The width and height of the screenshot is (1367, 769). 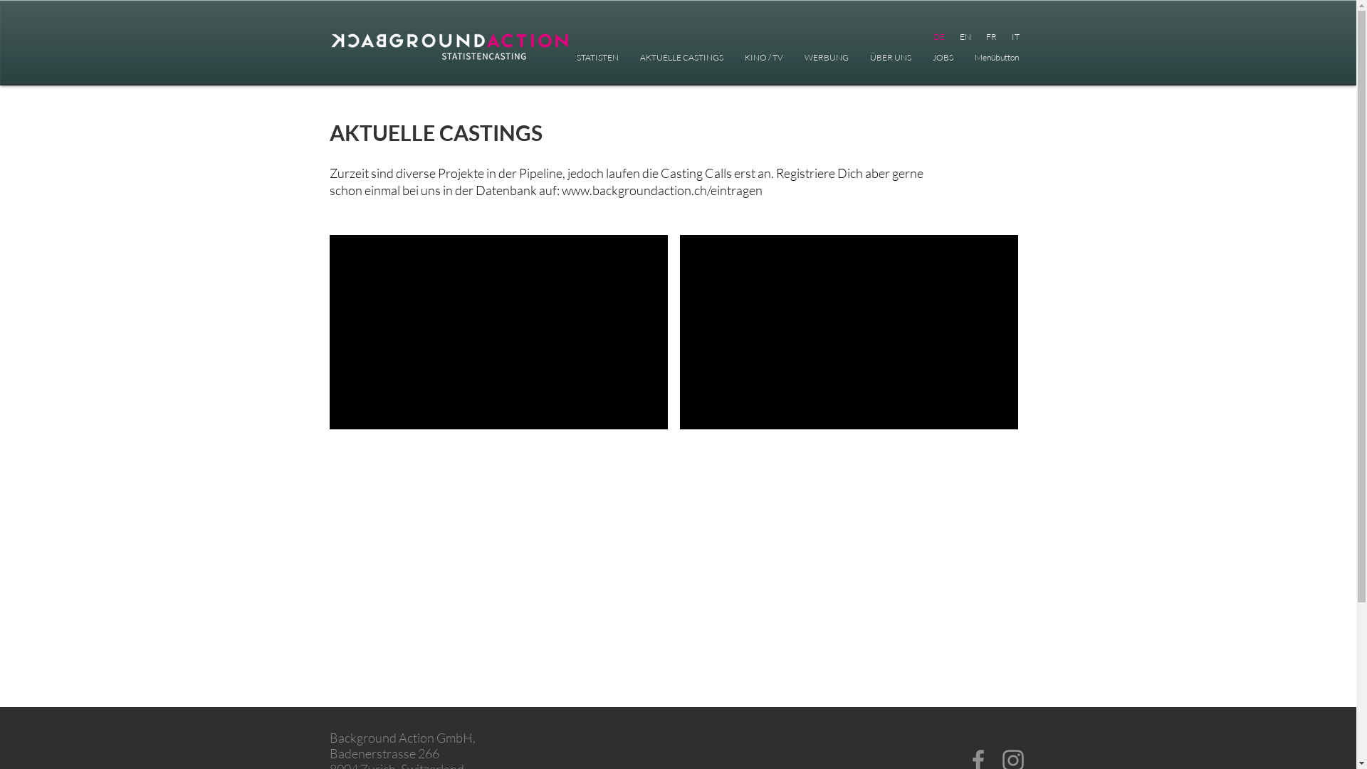 What do you see at coordinates (661, 190) in the screenshot?
I see `www.backgroundaction.ch/eintragen` at bounding box center [661, 190].